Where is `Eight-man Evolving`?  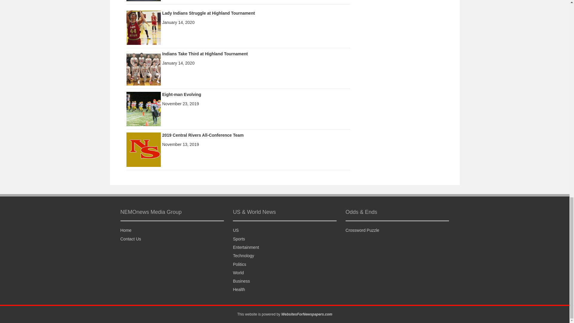 Eight-man Evolving is located at coordinates (143, 109).